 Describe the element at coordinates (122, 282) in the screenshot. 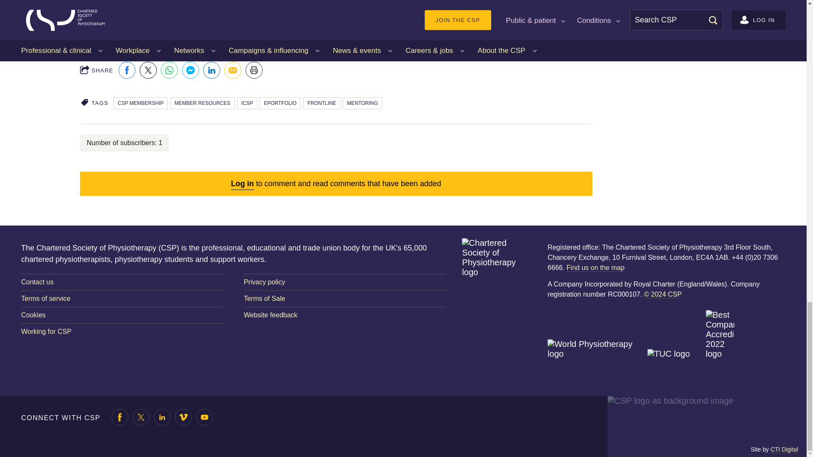

I see `Webform for contacting the CSP.` at that location.